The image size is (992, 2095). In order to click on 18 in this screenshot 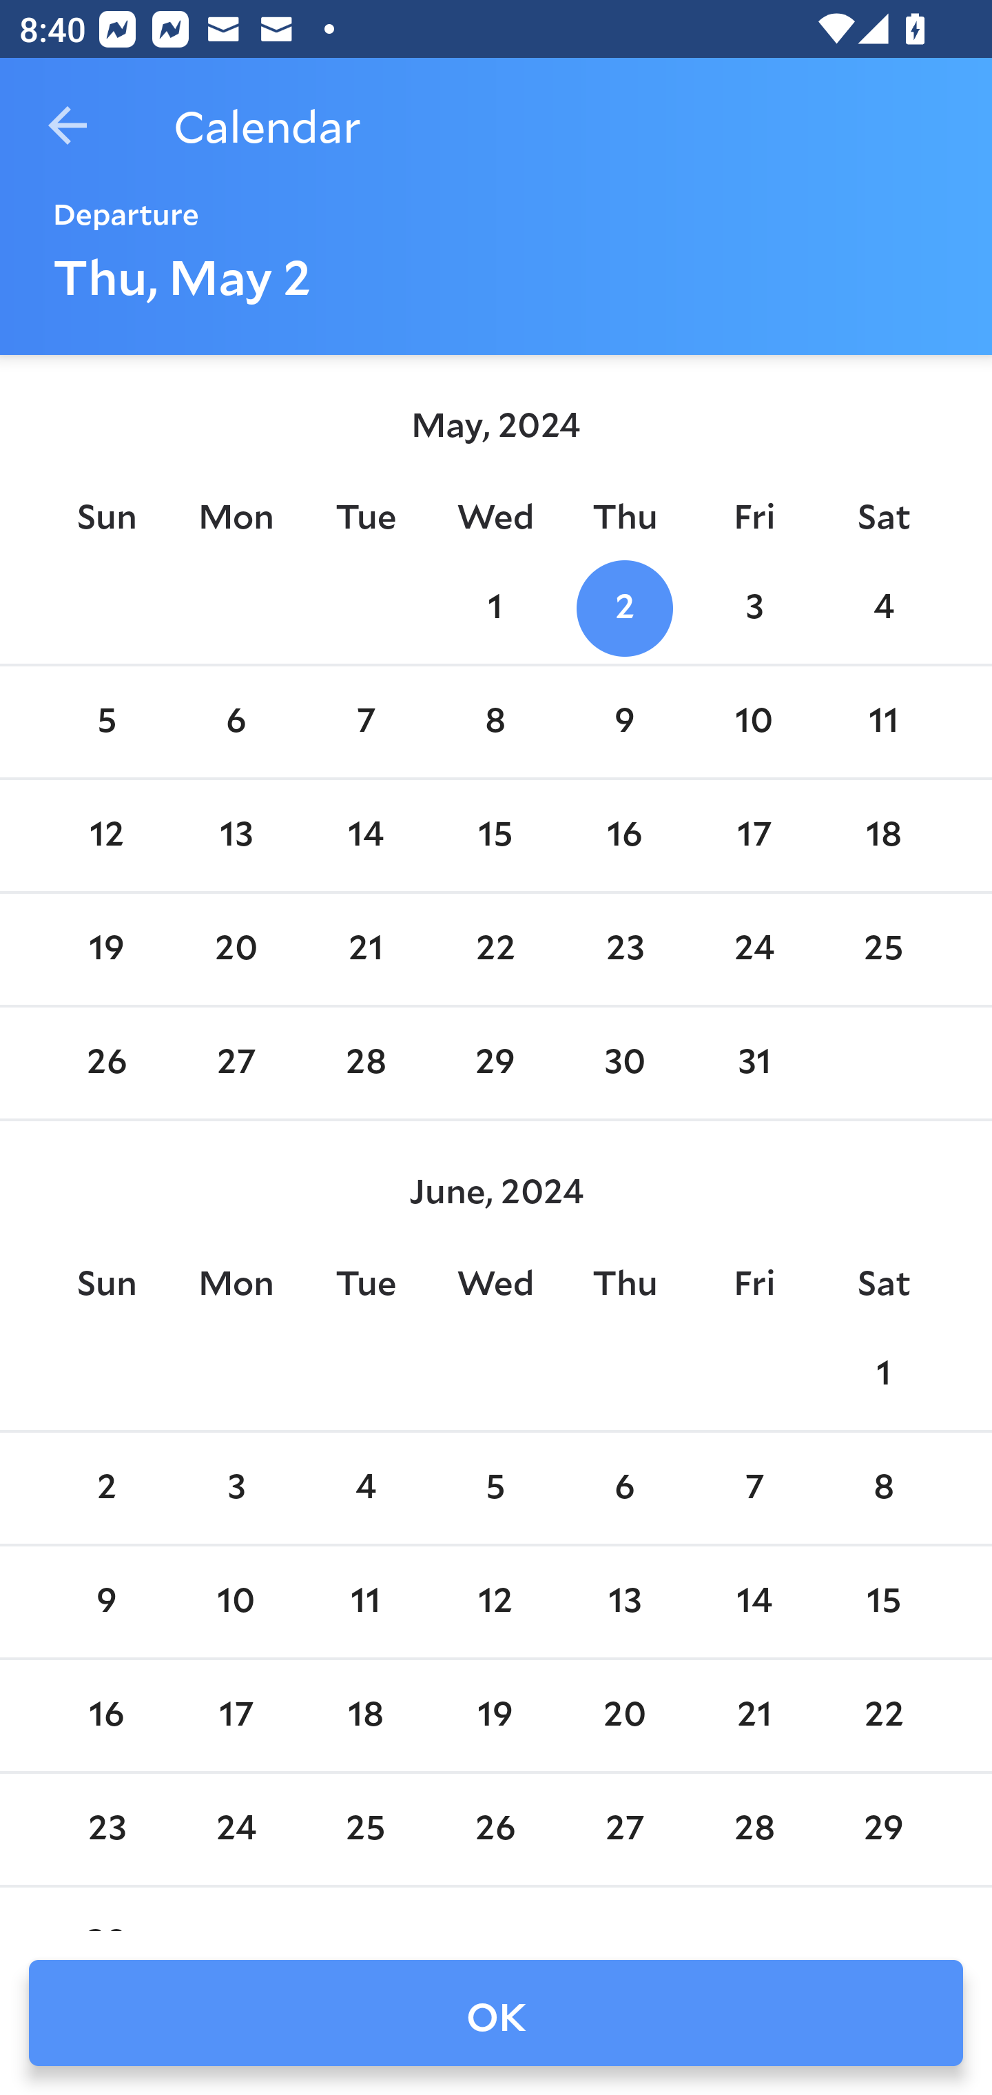, I will do `click(365, 1715)`.